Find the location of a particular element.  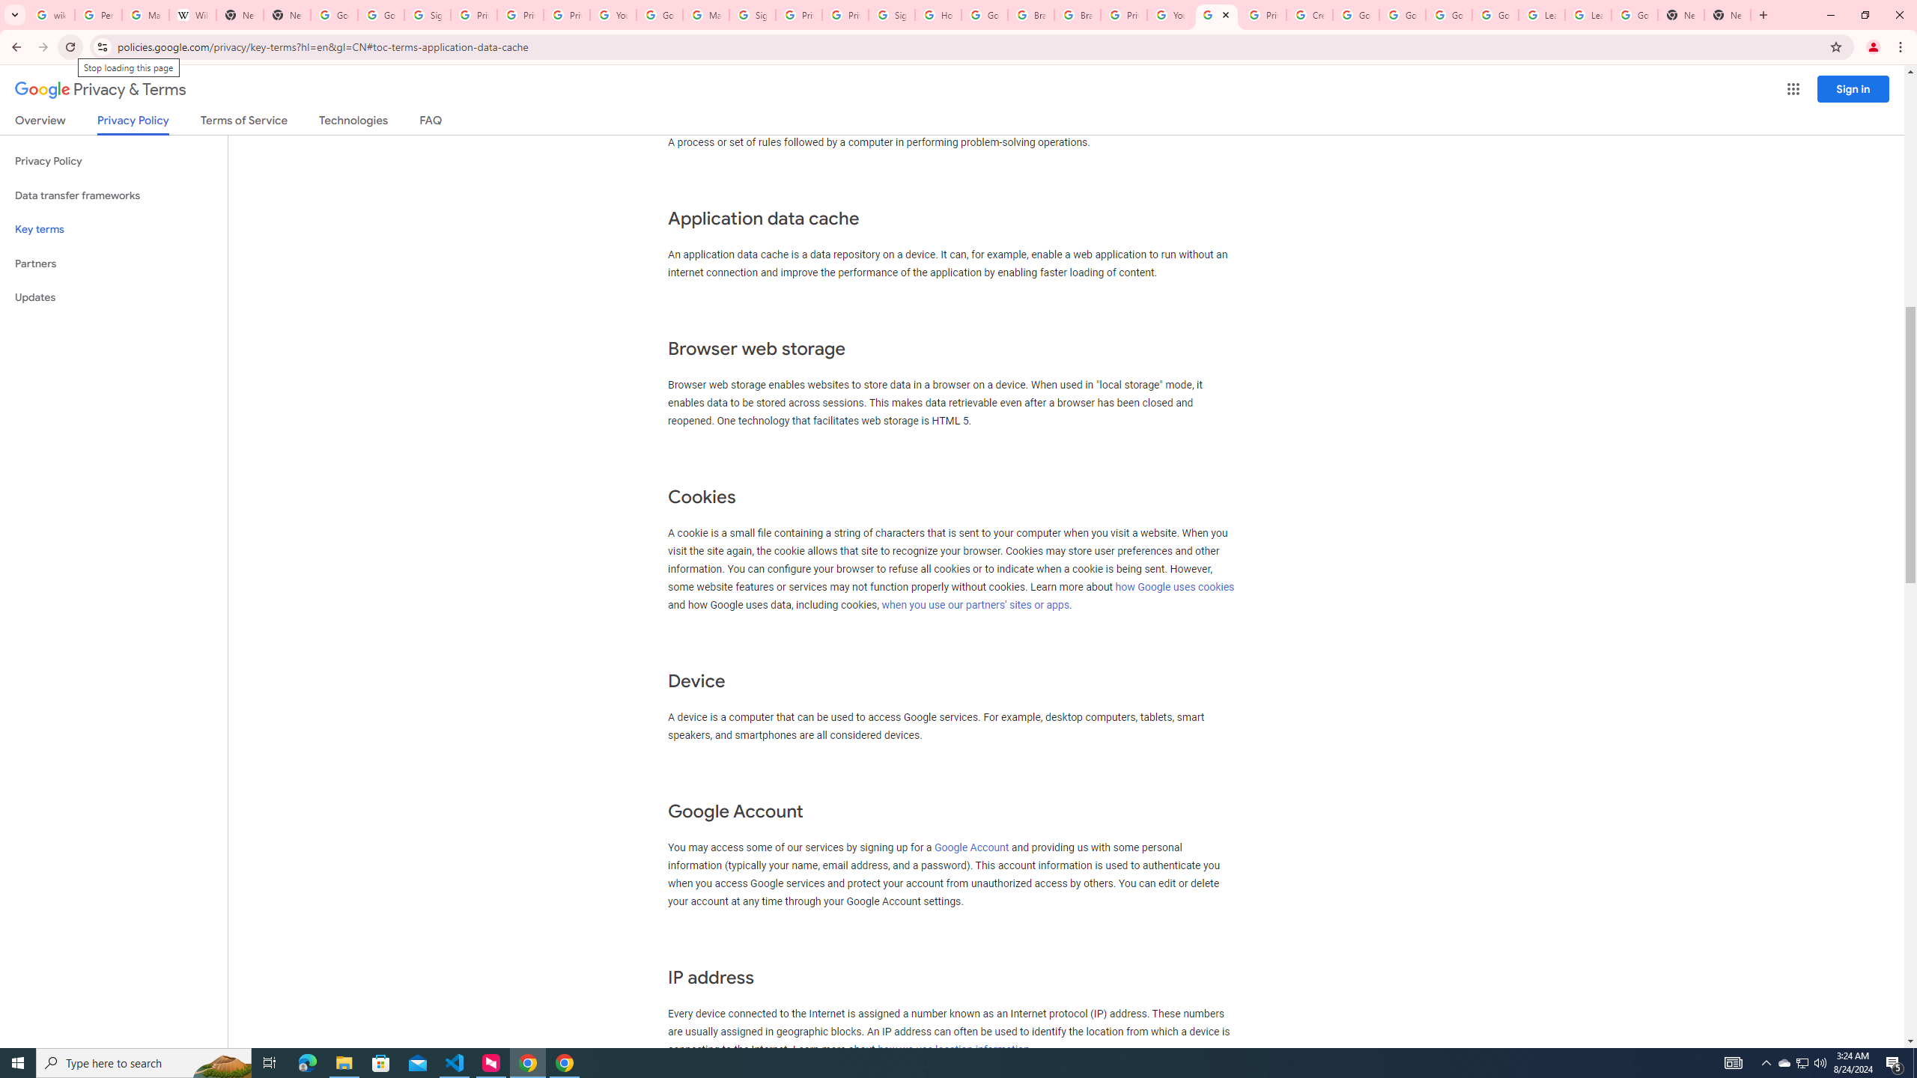

how Google uses cookies is located at coordinates (1174, 587).